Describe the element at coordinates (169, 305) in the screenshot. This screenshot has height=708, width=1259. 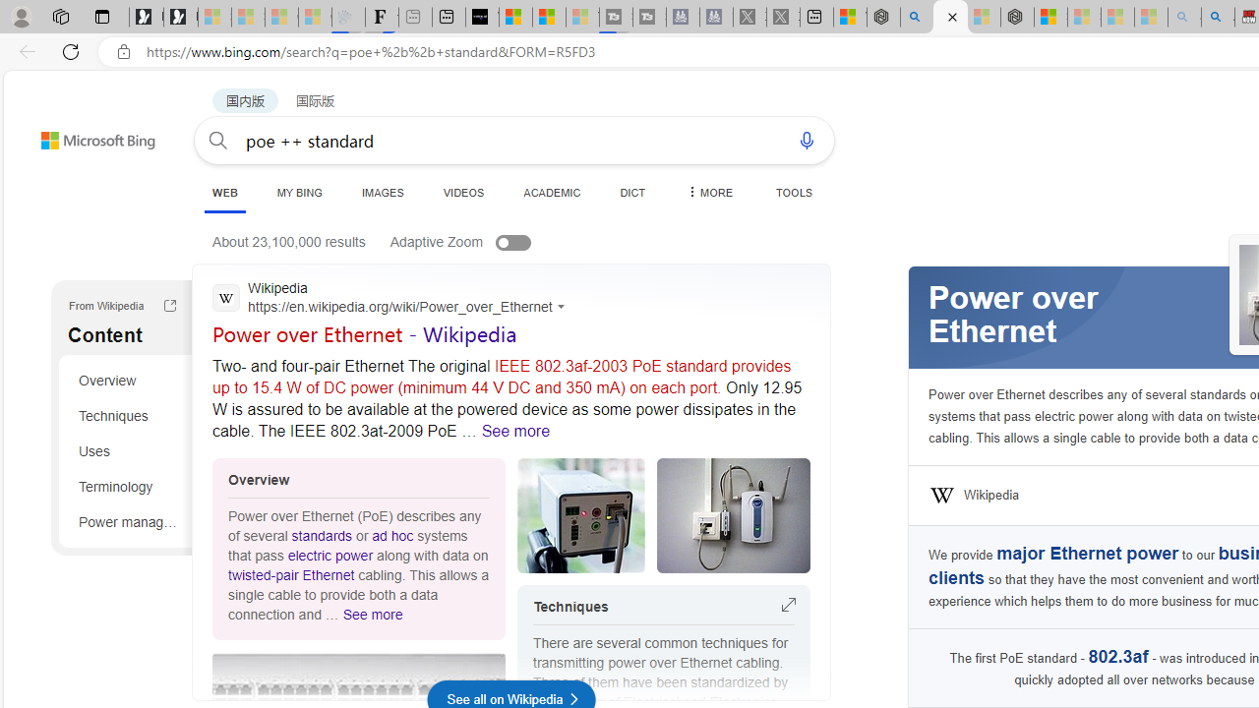
I see `From Wikipedia` at that location.